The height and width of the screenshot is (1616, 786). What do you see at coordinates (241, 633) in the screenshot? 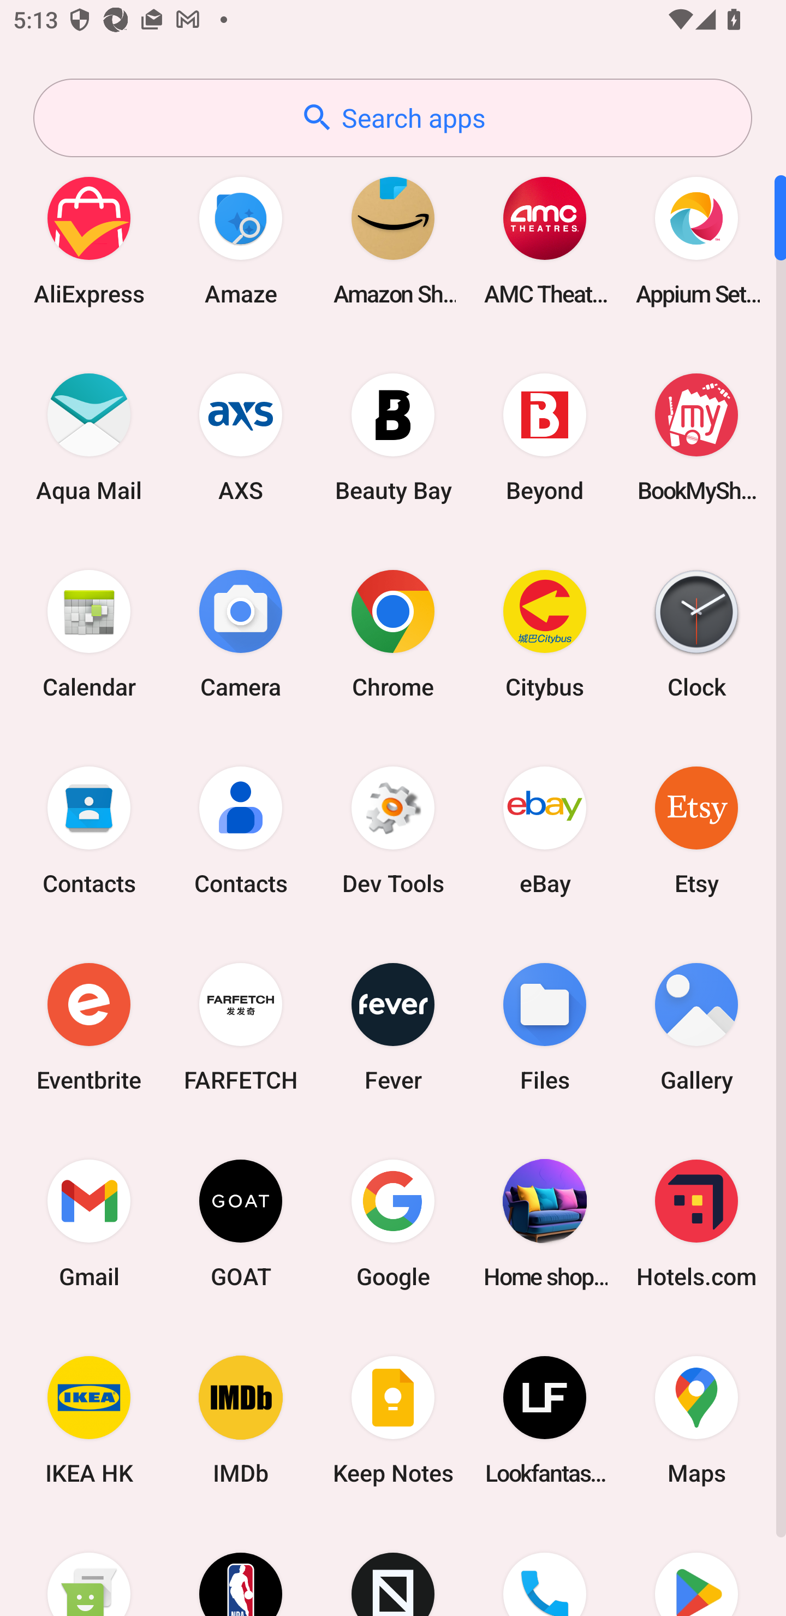
I see `Camera` at bounding box center [241, 633].